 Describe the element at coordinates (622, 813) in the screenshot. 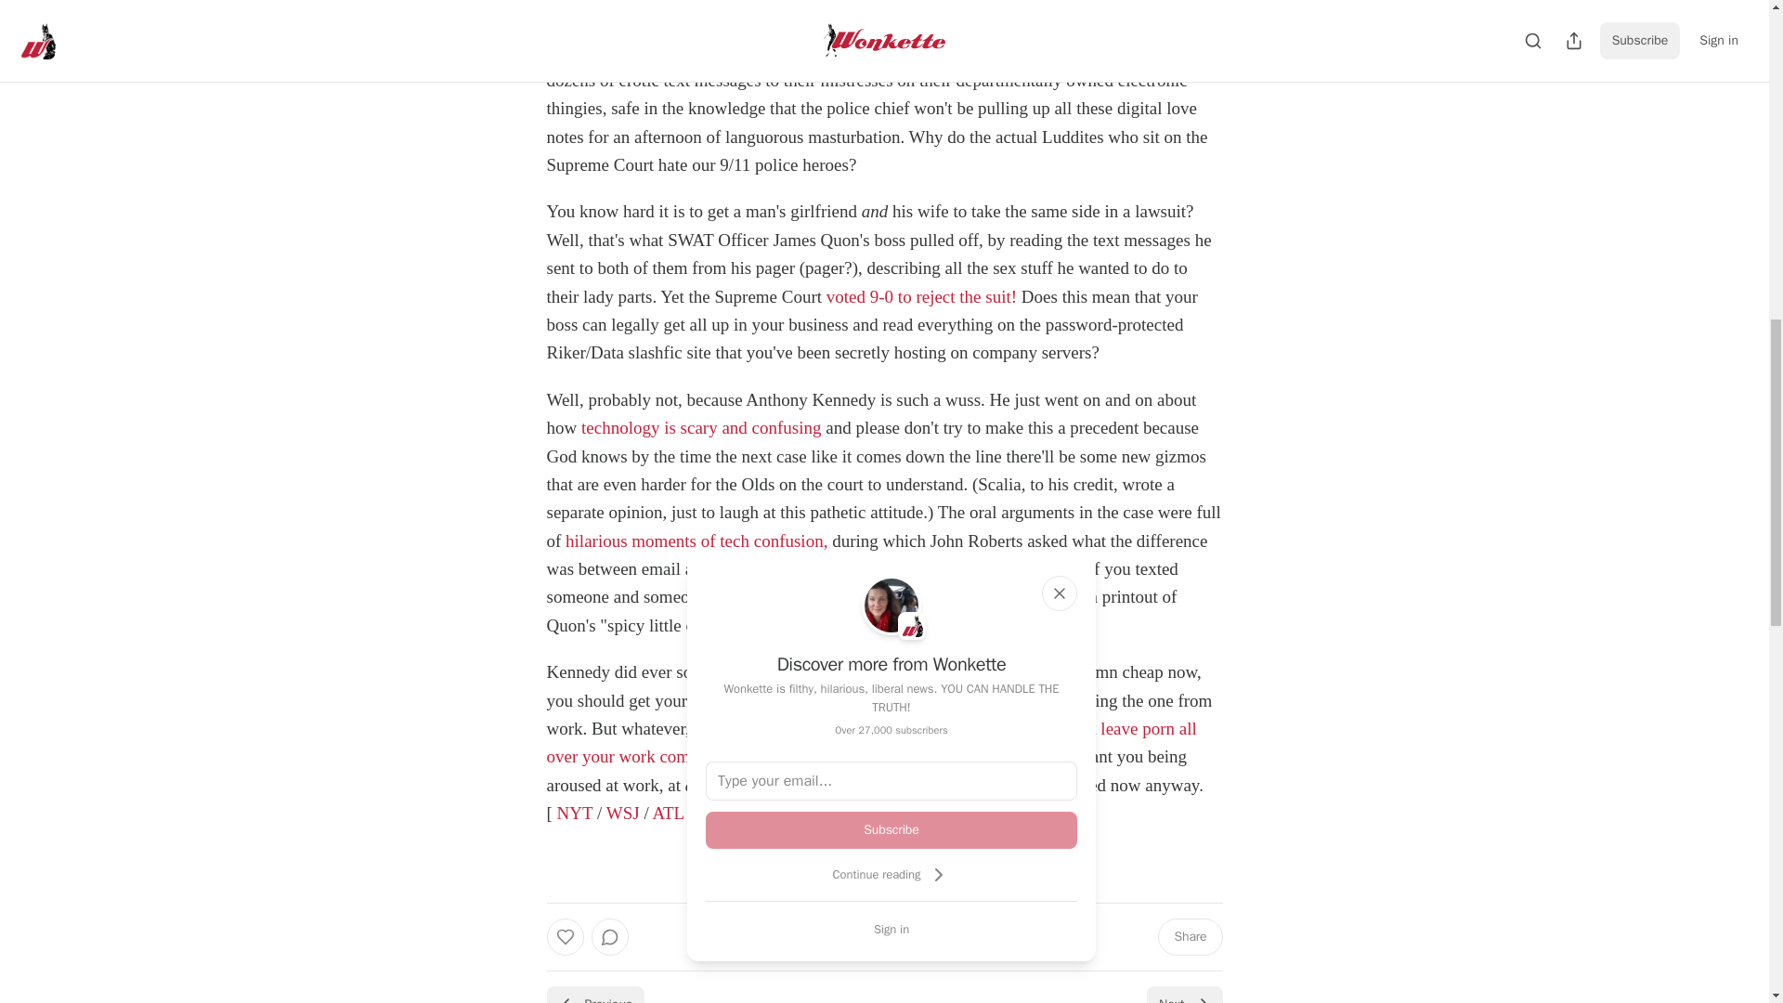

I see `WSJ` at that location.